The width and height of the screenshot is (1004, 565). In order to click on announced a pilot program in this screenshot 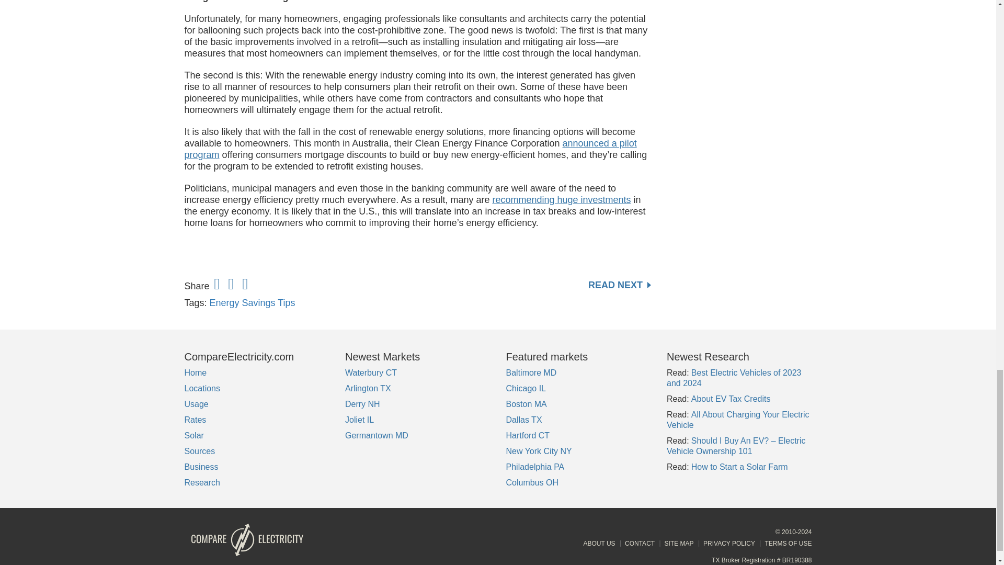, I will do `click(410, 149)`.